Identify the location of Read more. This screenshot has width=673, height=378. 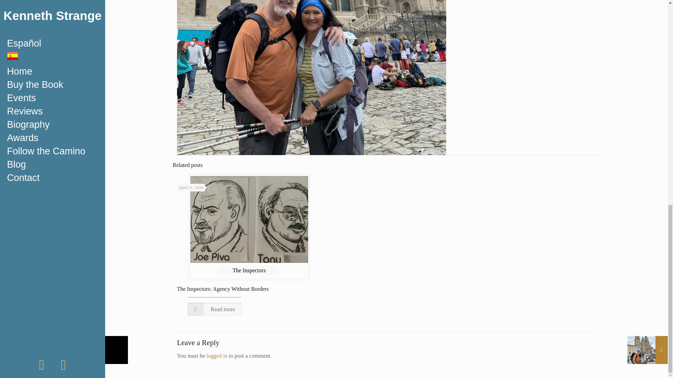
(215, 309).